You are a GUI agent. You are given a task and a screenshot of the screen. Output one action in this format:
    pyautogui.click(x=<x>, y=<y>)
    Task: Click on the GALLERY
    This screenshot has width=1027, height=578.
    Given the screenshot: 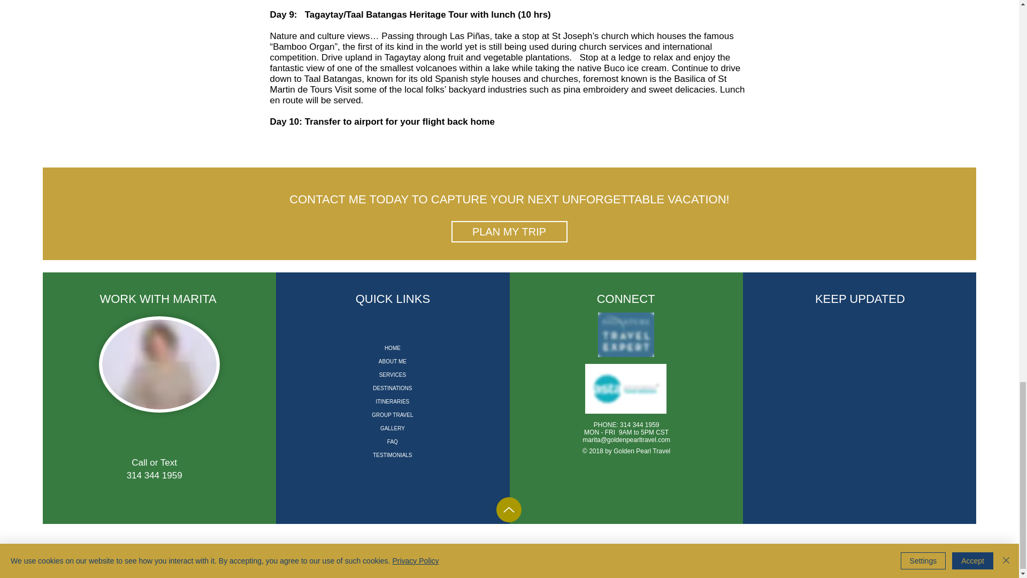 What is the action you would take?
    pyautogui.click(x=393, y=428)
    